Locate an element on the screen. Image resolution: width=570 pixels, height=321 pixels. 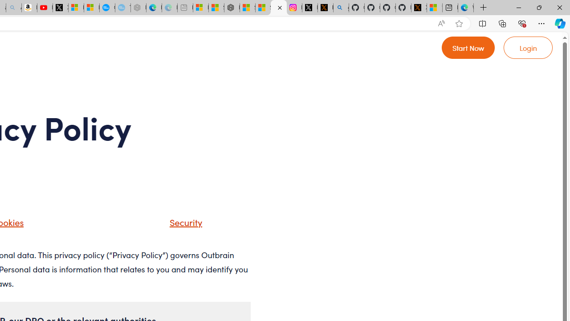
Go to Register is located at coordinates (468, 47).